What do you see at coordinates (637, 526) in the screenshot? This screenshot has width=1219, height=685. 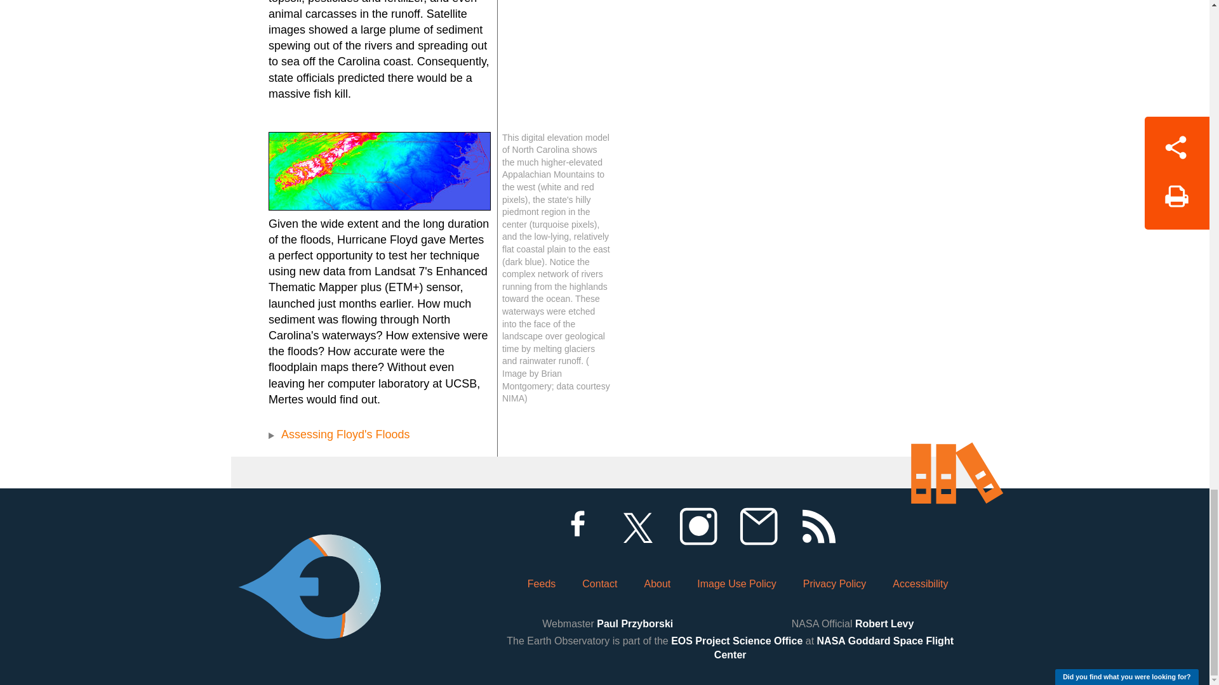 I see `Twitter` at bounding box center [637, 526].